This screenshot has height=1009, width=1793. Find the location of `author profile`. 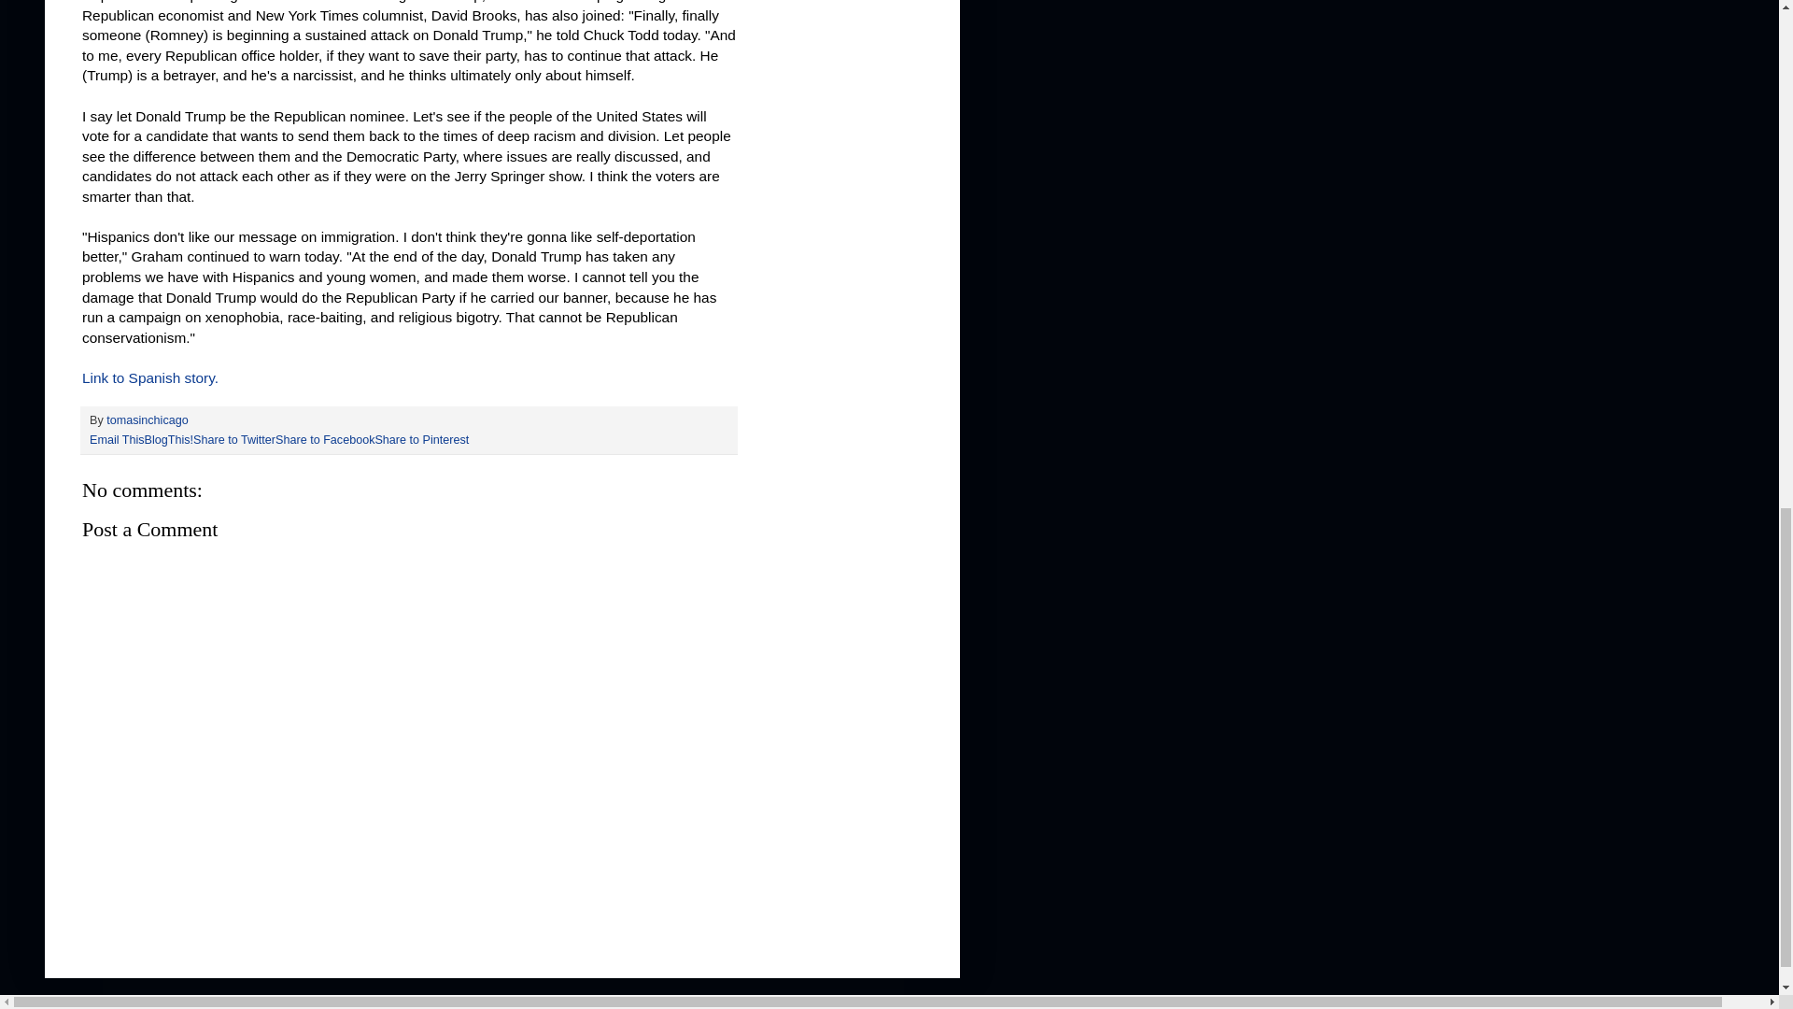

author profile is located at coordinates (147, 419).